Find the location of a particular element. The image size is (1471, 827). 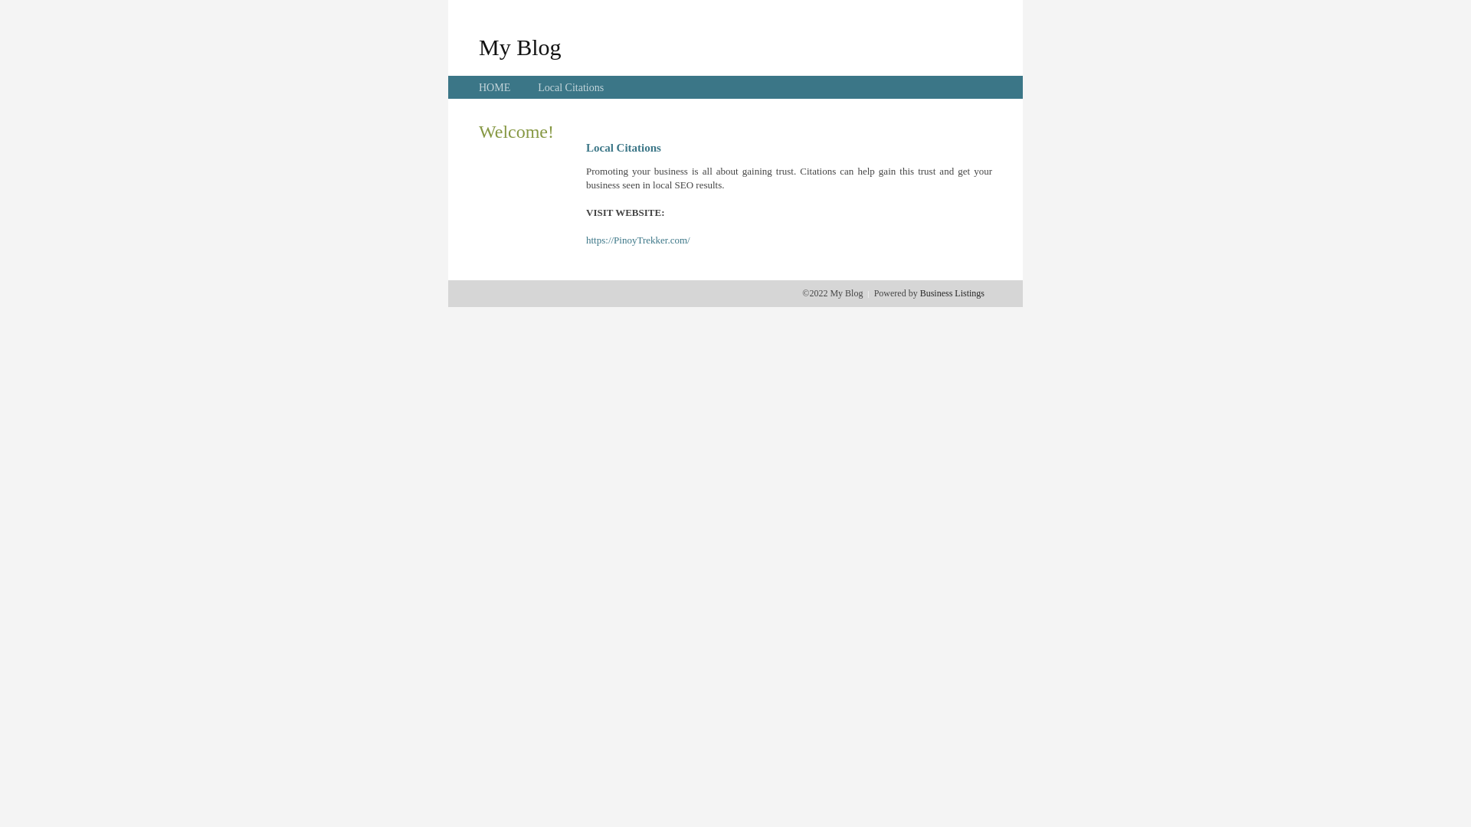

HOME is located at coordinates (495, 87).